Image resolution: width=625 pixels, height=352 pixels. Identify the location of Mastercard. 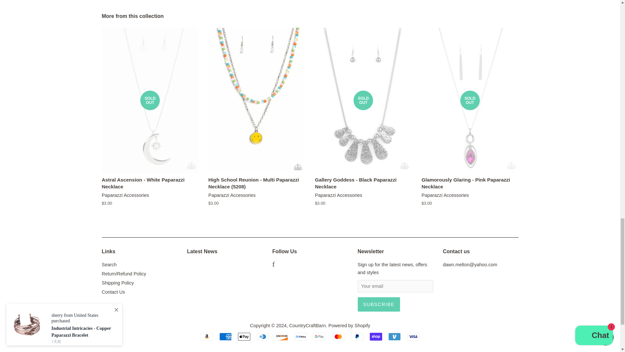
(338, 336).